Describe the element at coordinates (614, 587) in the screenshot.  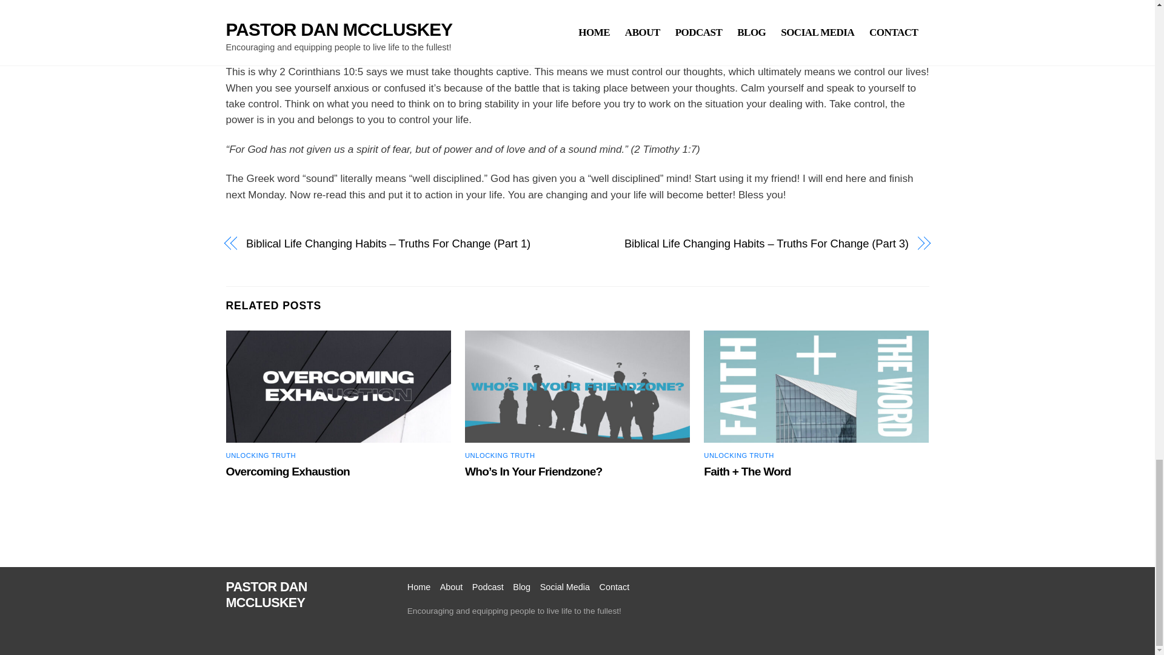
I see `Contact` at that location.